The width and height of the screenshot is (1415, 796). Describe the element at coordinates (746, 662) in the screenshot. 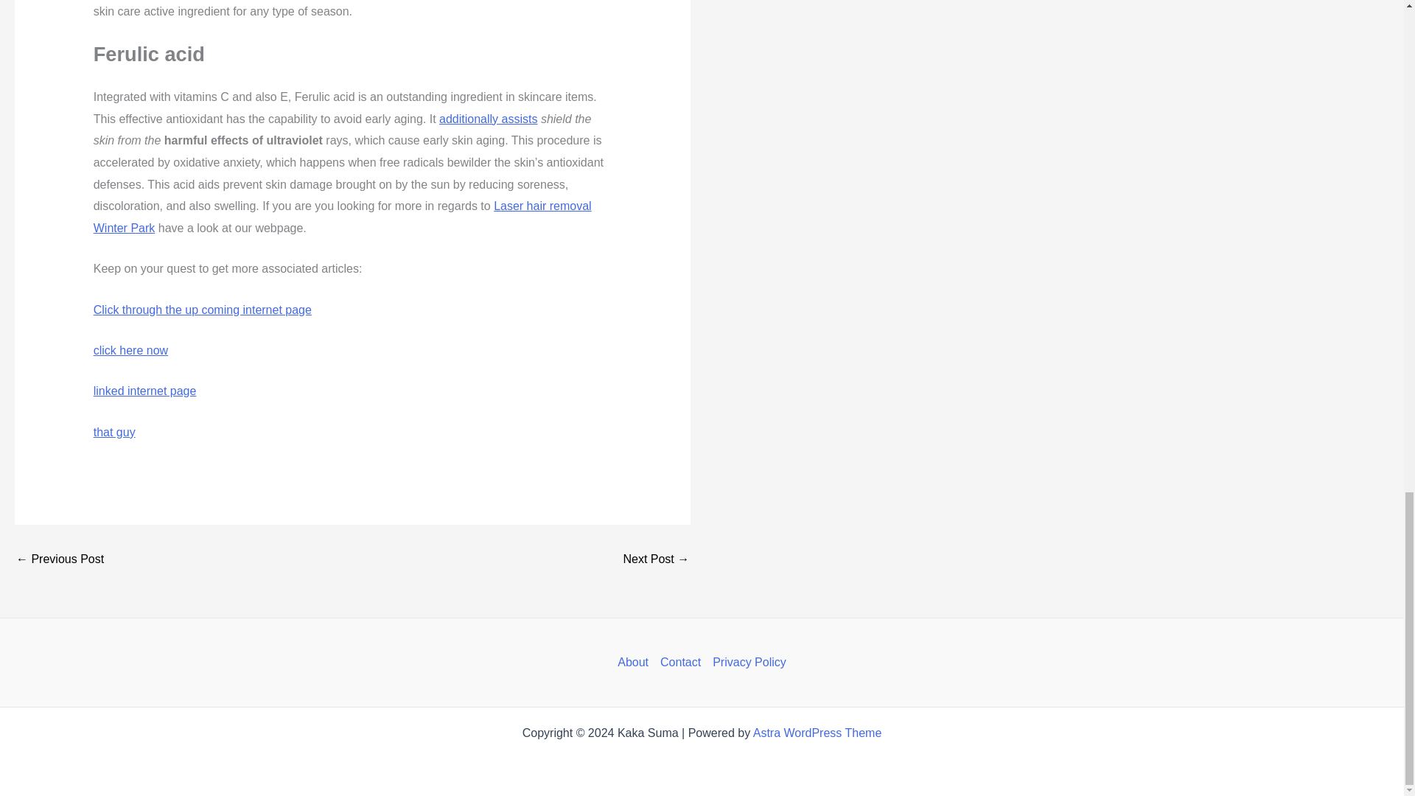

I see `Privacy Policy` at that location.